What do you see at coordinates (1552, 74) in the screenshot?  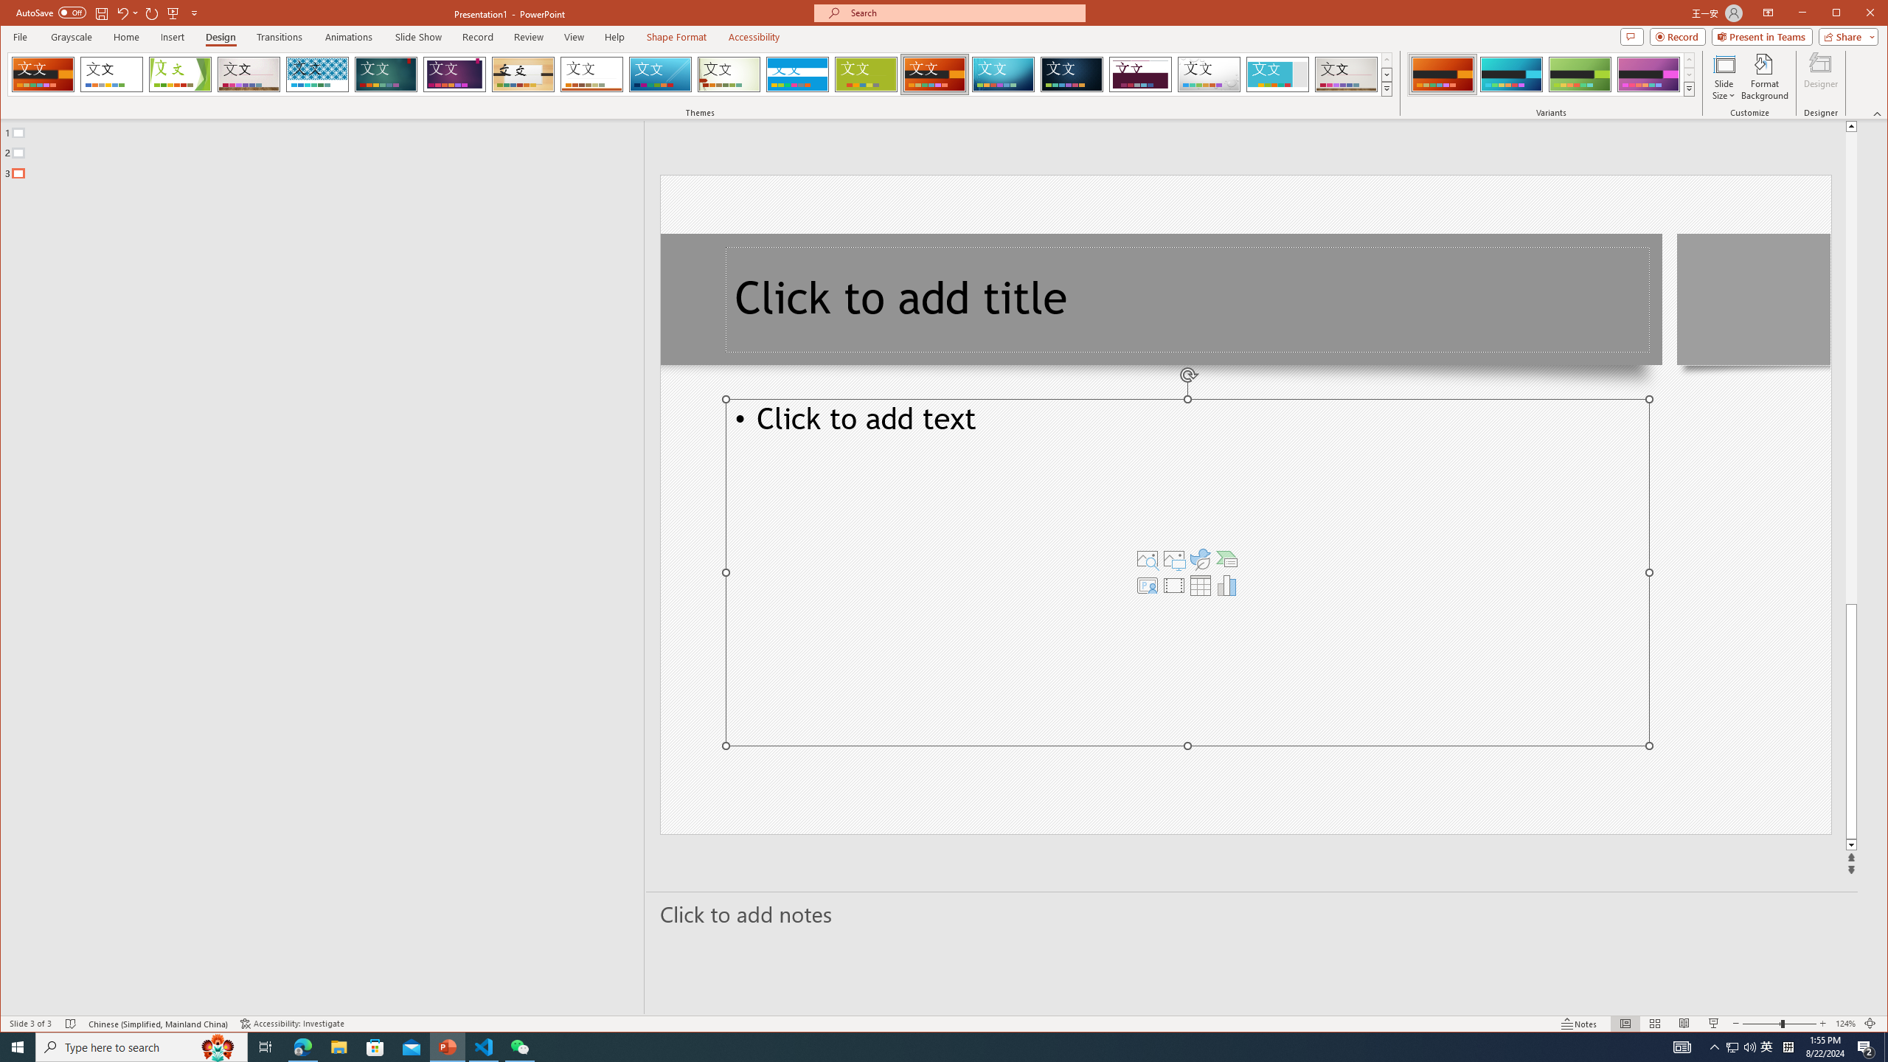 I see `AutomationID: ThemeVariantsGallery` at bounding box center [1552, 74].